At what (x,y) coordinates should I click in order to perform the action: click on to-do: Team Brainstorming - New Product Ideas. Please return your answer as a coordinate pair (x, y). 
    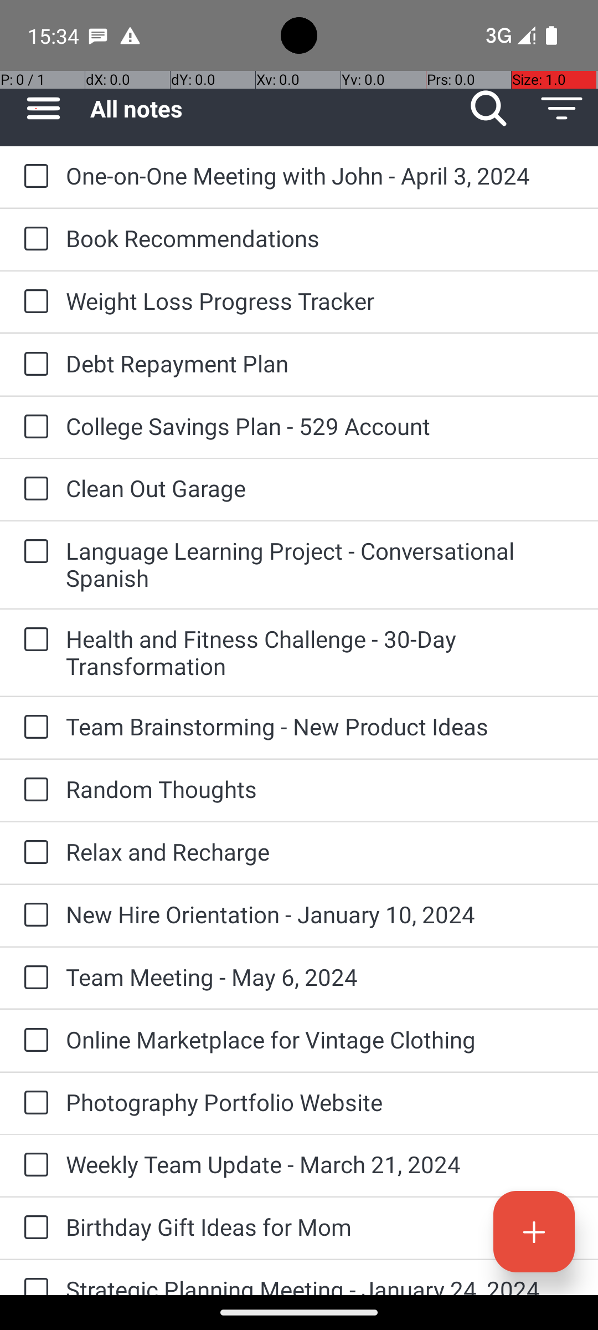
    Looking at the image, I should click on (33, 727).